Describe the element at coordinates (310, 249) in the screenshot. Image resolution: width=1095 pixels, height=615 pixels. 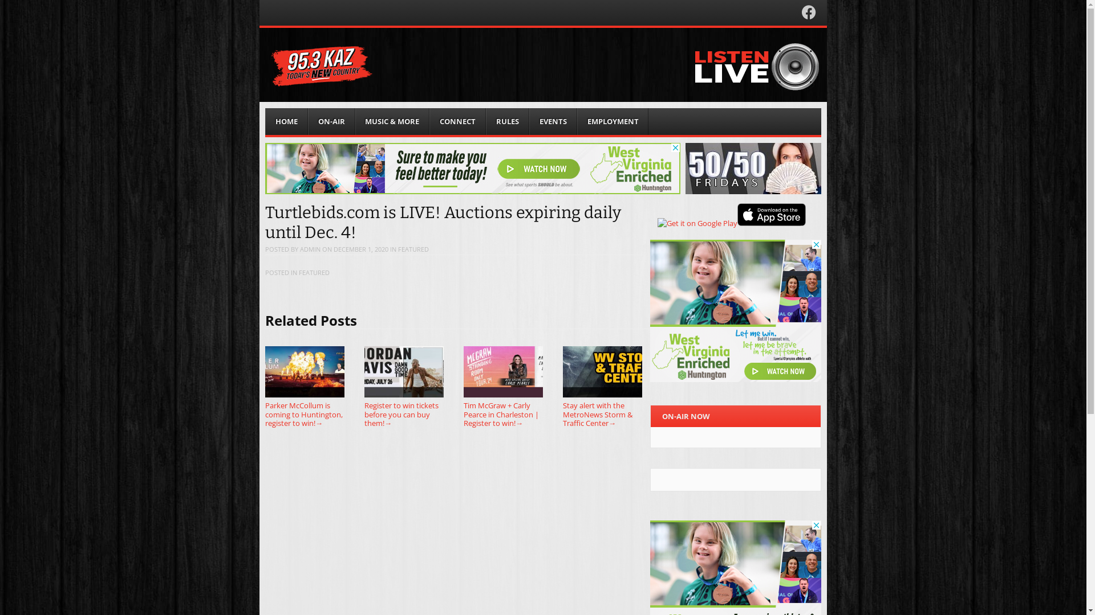
I see `ADMIN` at that location.